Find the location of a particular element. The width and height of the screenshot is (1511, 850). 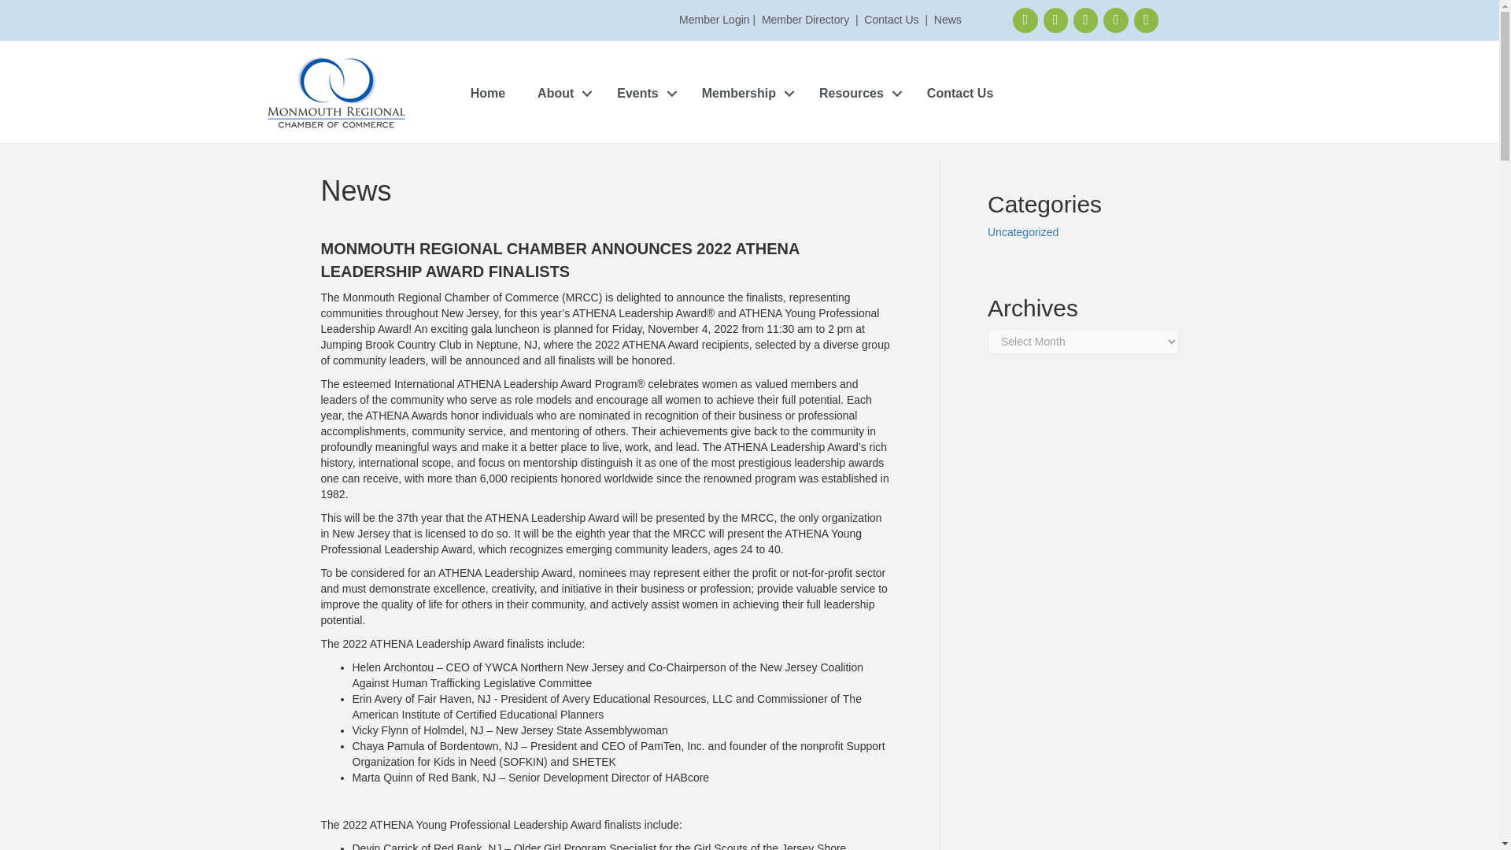

About is located at coordinates (560, 94).